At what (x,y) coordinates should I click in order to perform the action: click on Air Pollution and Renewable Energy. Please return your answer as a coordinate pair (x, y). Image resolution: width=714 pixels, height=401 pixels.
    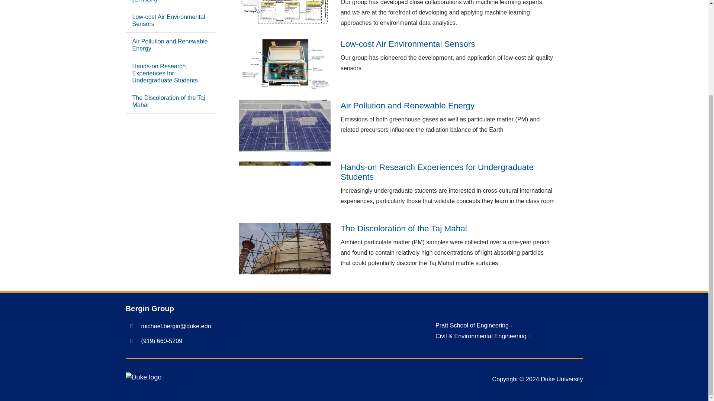
    Looking at the image, I should click on (171, 45).